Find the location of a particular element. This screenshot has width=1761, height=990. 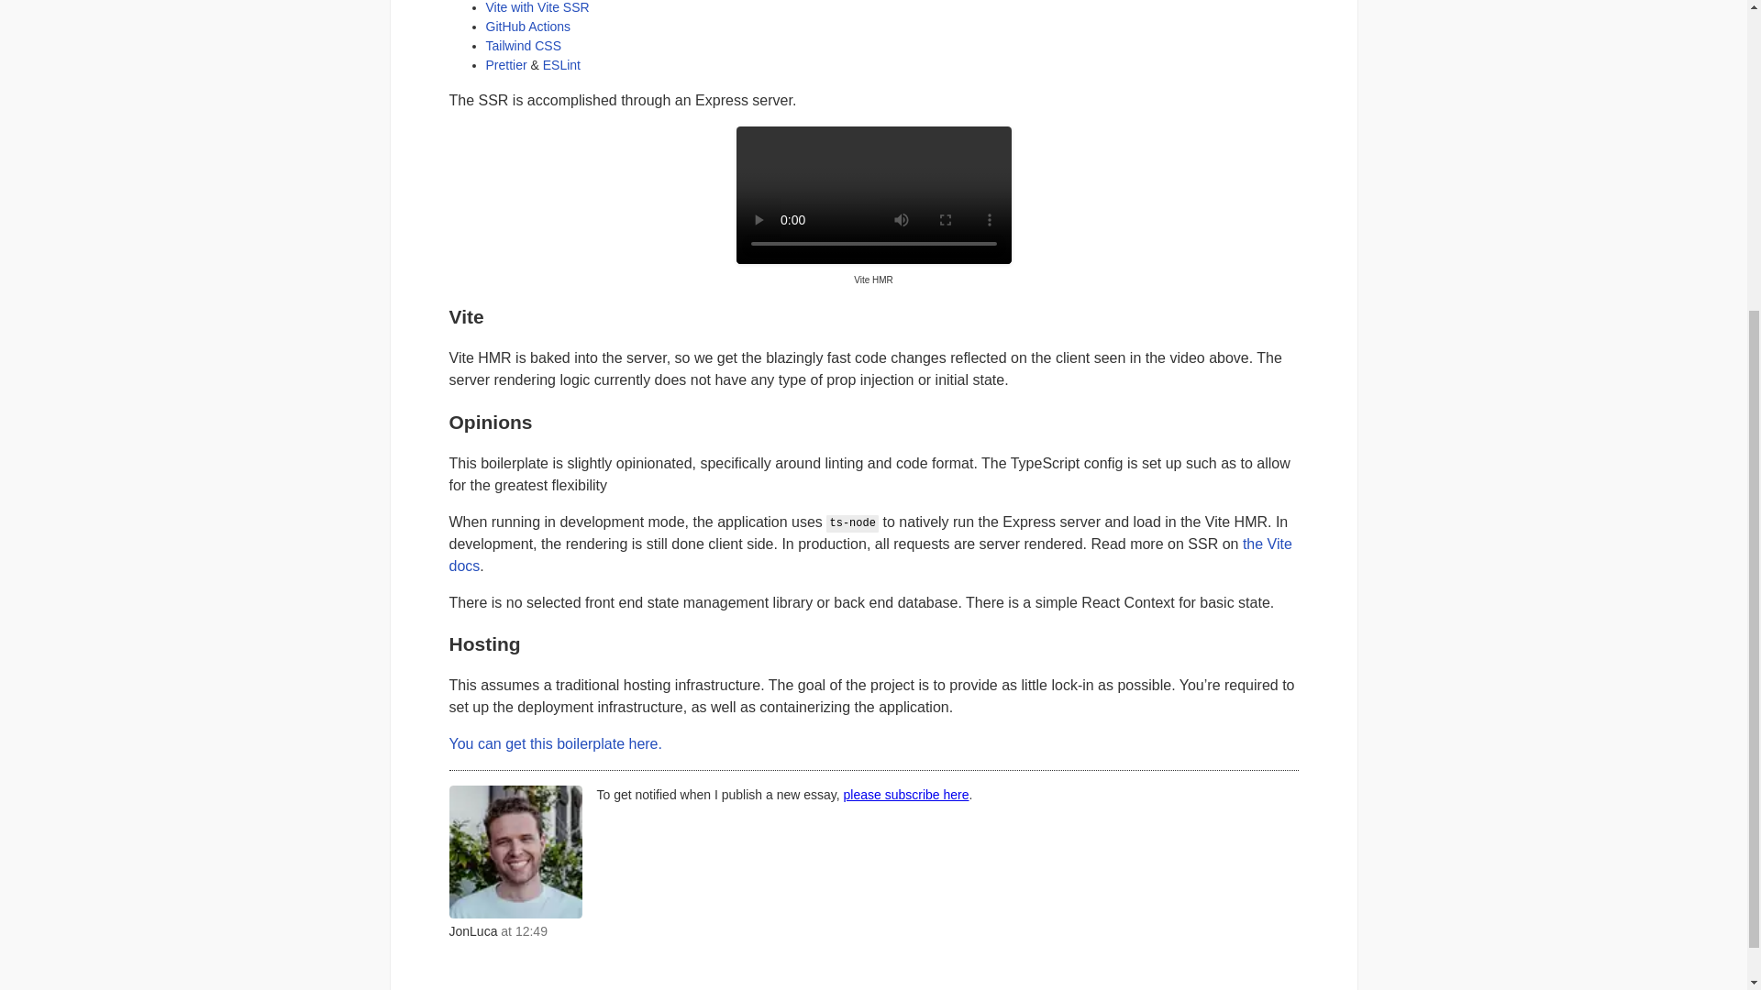

Prettier is located at coordinates (506, 64).